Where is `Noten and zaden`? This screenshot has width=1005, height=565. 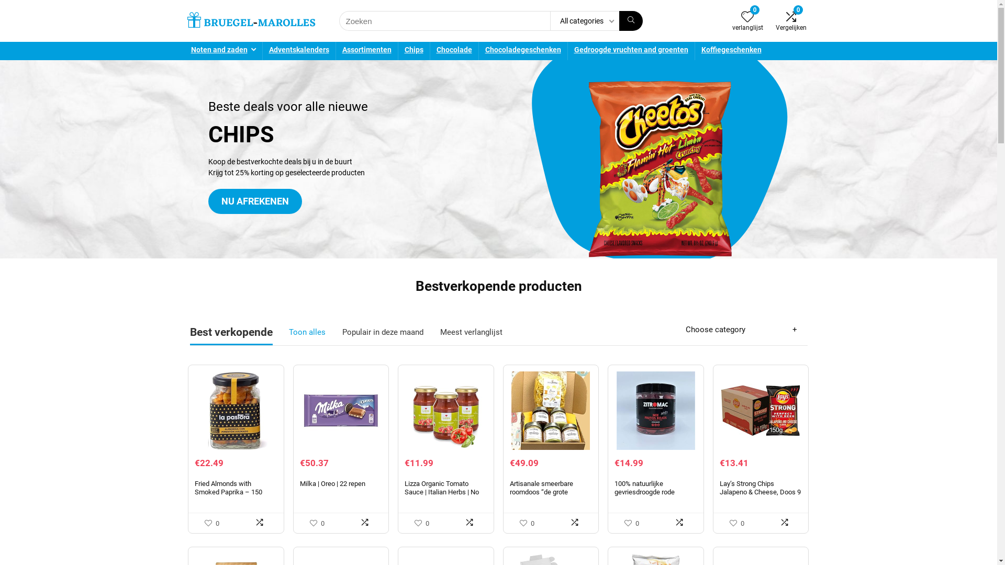
Noten and zaden is located at coordinates (223, 51).